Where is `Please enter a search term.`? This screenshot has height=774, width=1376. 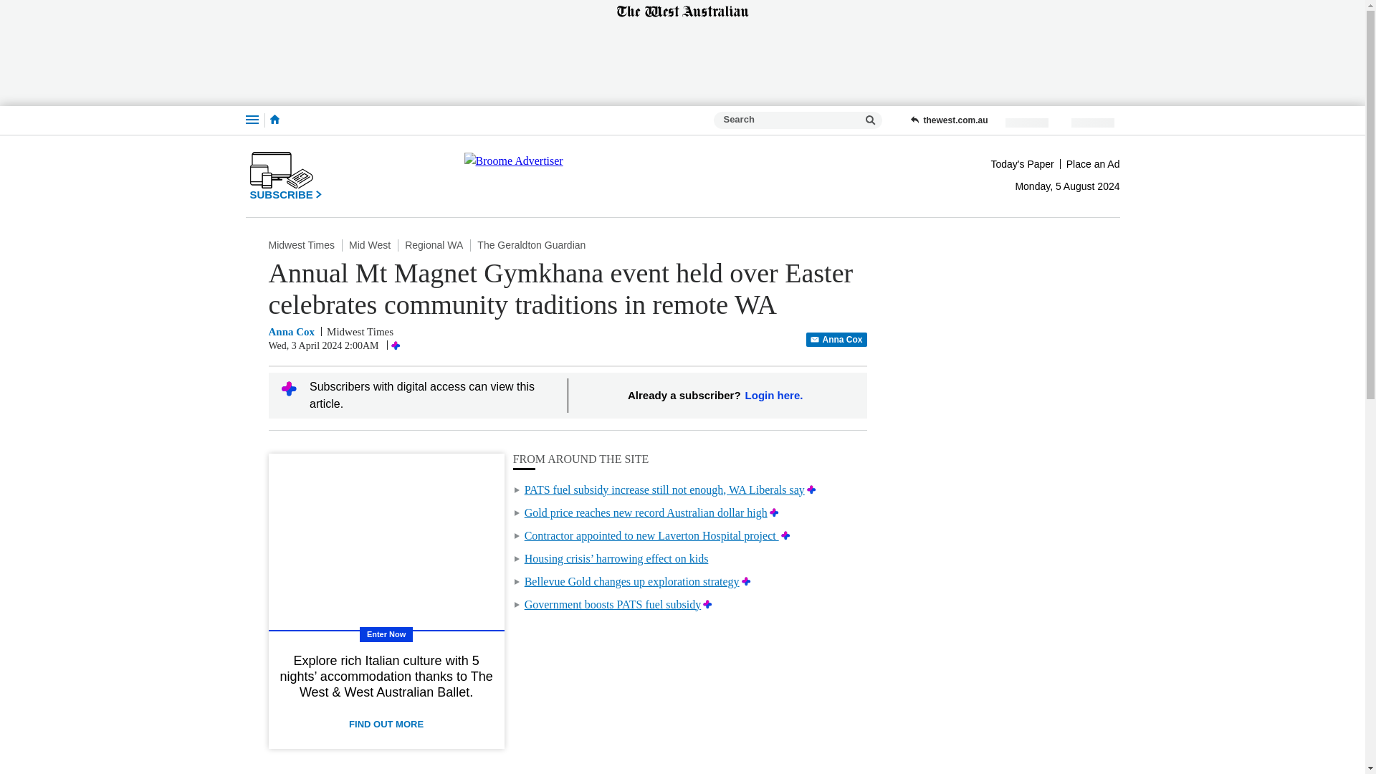
Please enter a search term. is located at coordinates (870, 120).